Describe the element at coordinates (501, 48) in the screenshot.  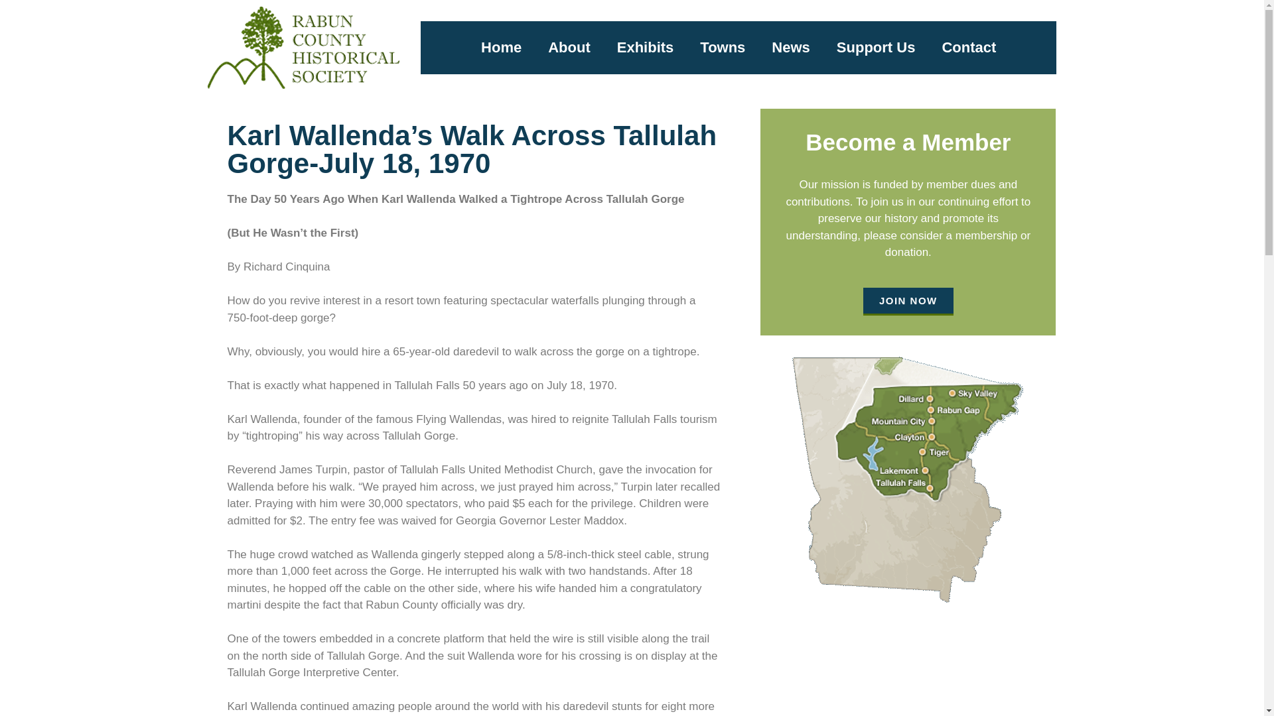
I see `Home` at that location.